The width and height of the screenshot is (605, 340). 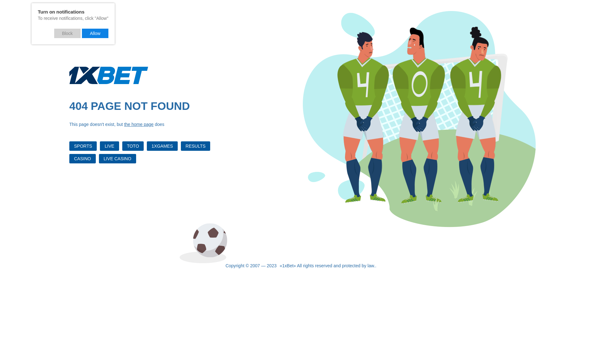 I want to click on Allow, so click(x=95, y=33).